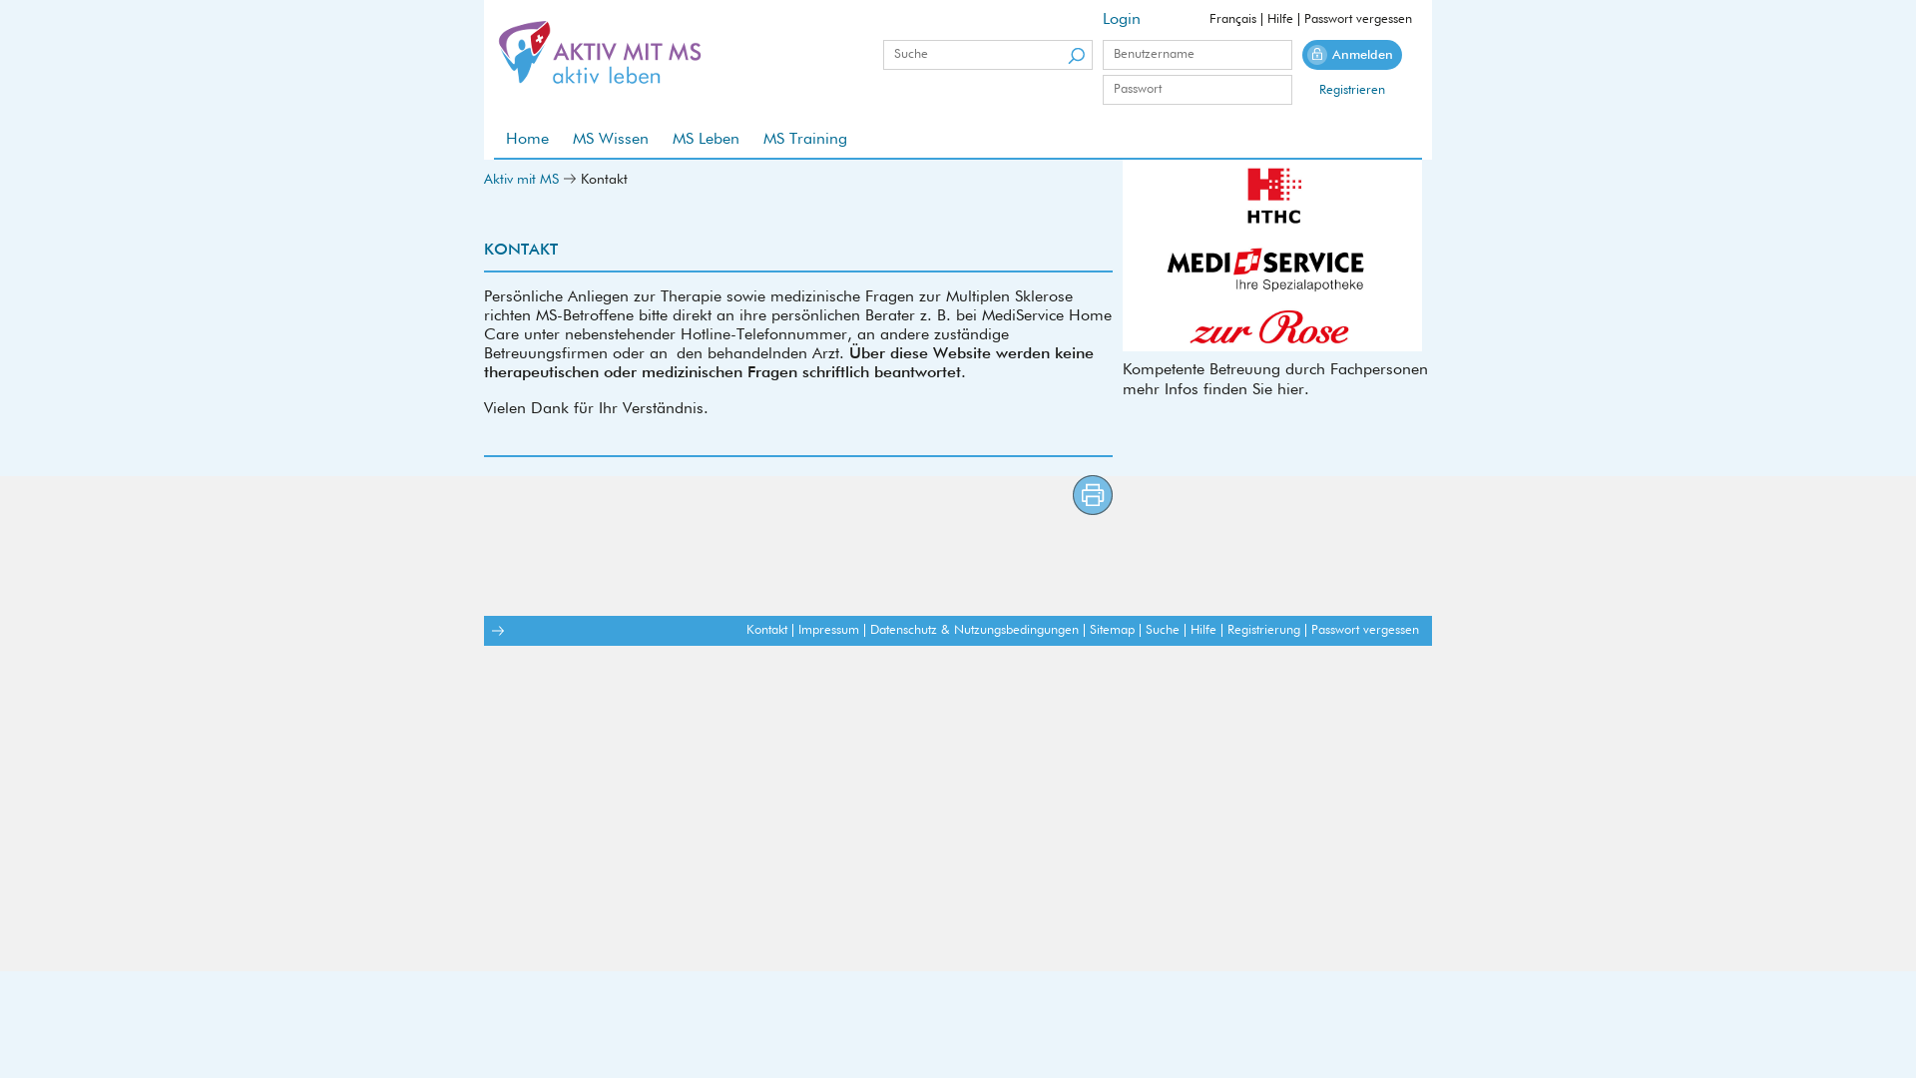  Describe the element at coordinates (1112, 631) in the screenshot. I see `Sitemap` at that location.